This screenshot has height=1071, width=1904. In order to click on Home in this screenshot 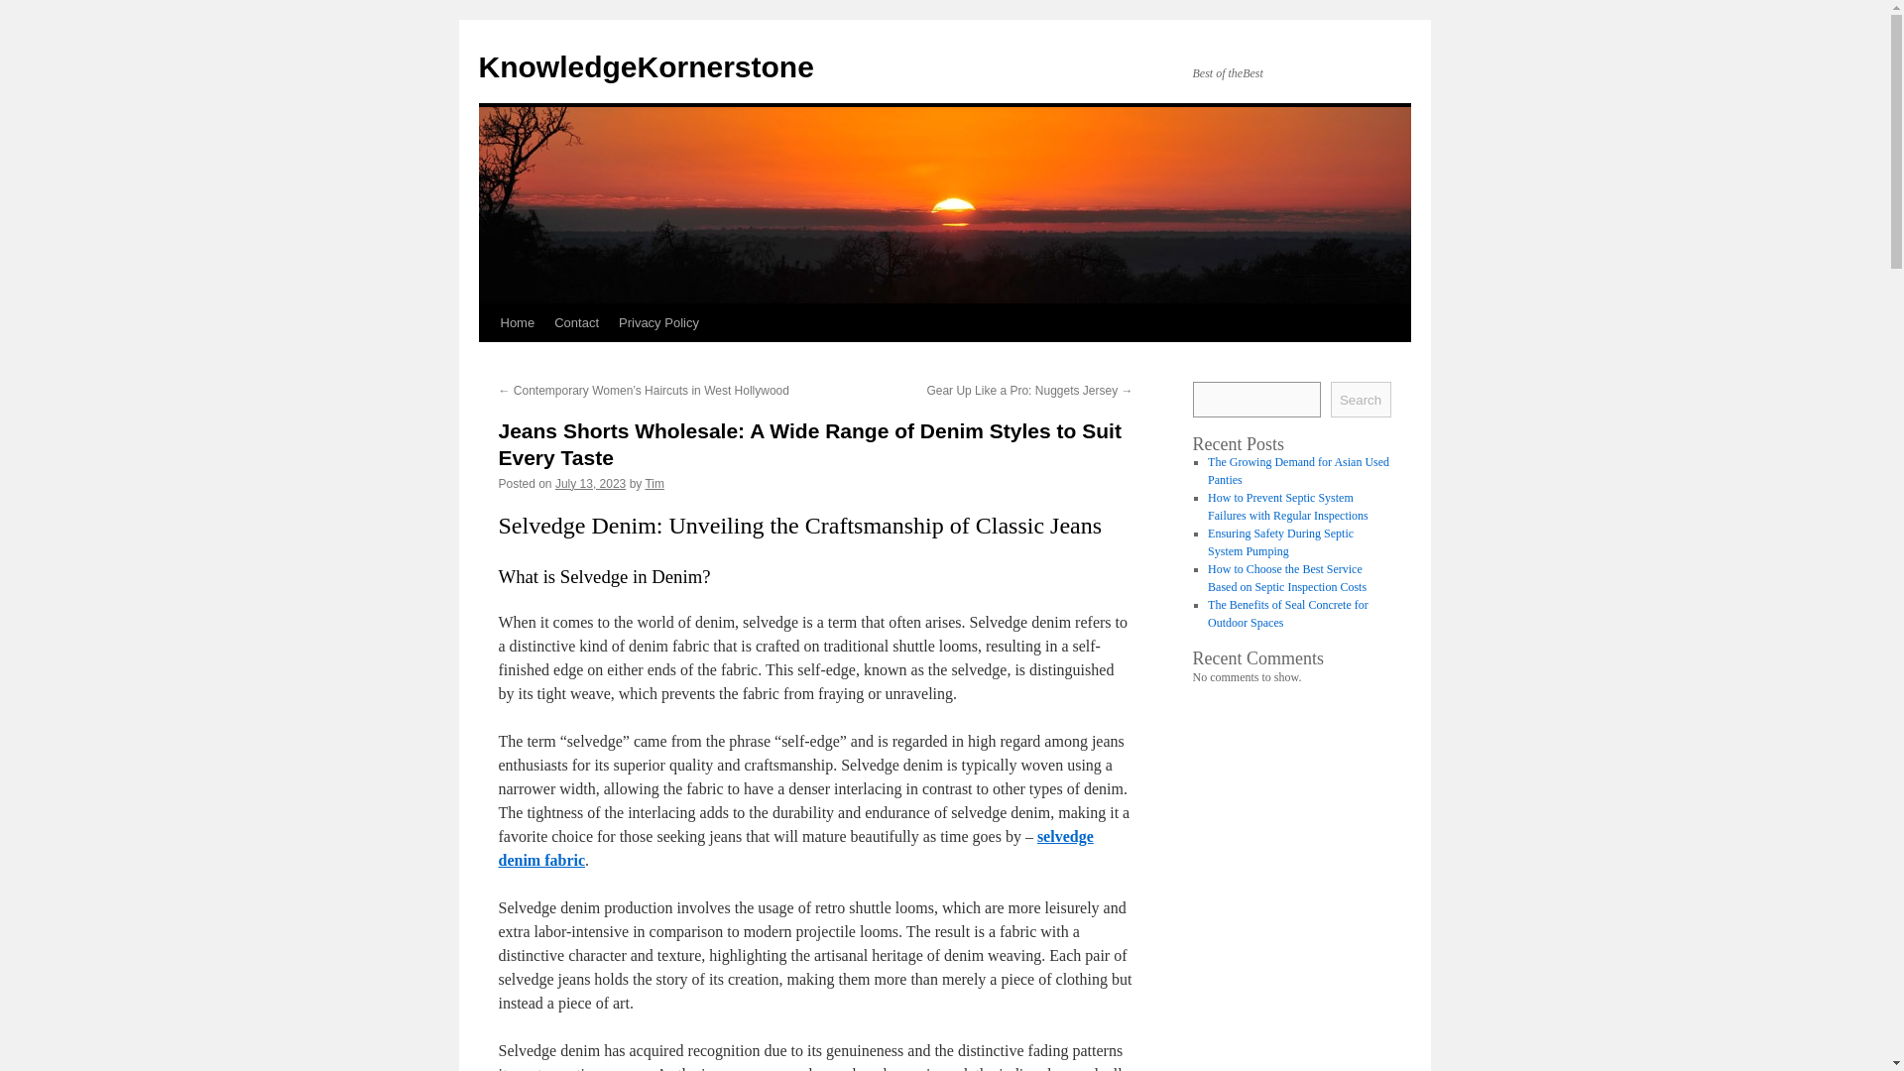, I will do `click(517, 322)`.